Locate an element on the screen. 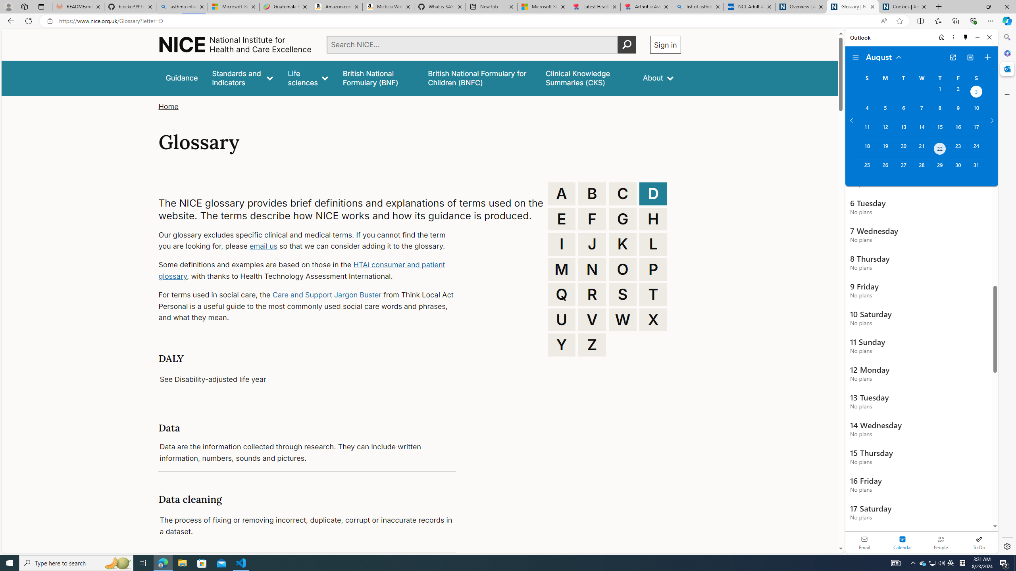 The width and height of the screenshot is (1016, 571). More options is located at coordinates (953, 37).